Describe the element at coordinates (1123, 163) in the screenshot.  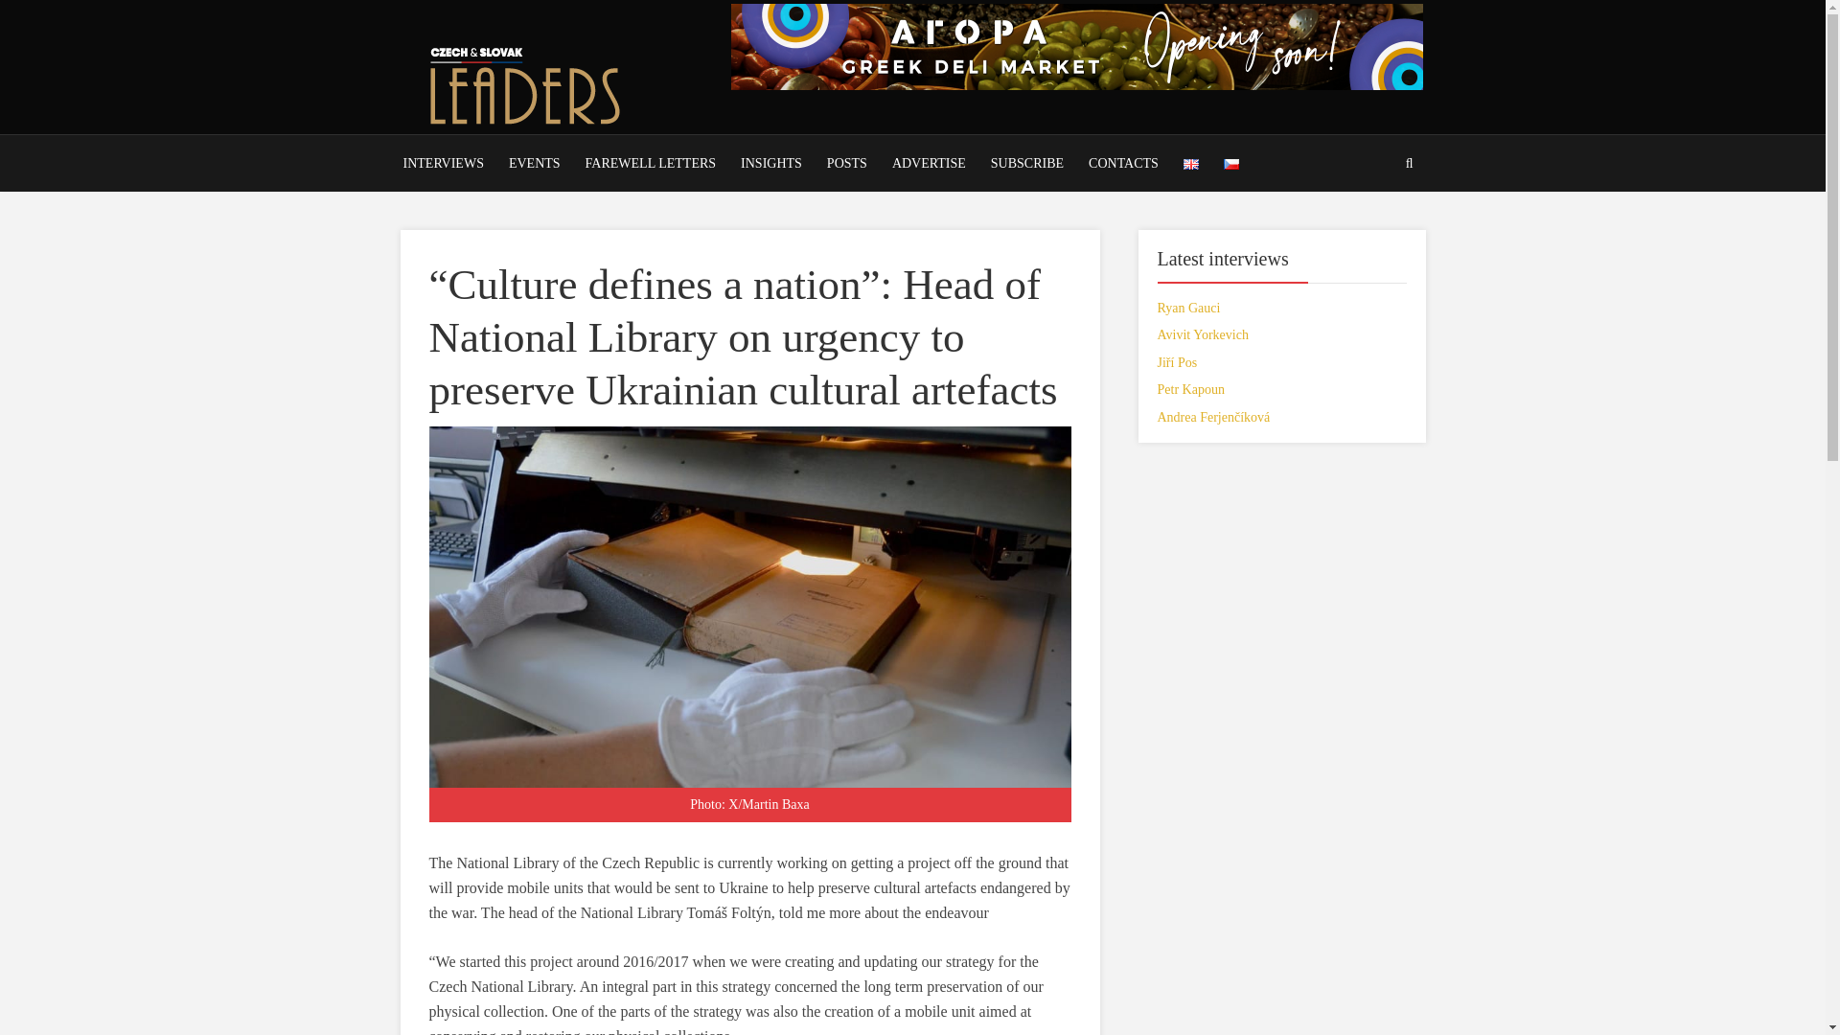
I see `CONTACTS` at that location.